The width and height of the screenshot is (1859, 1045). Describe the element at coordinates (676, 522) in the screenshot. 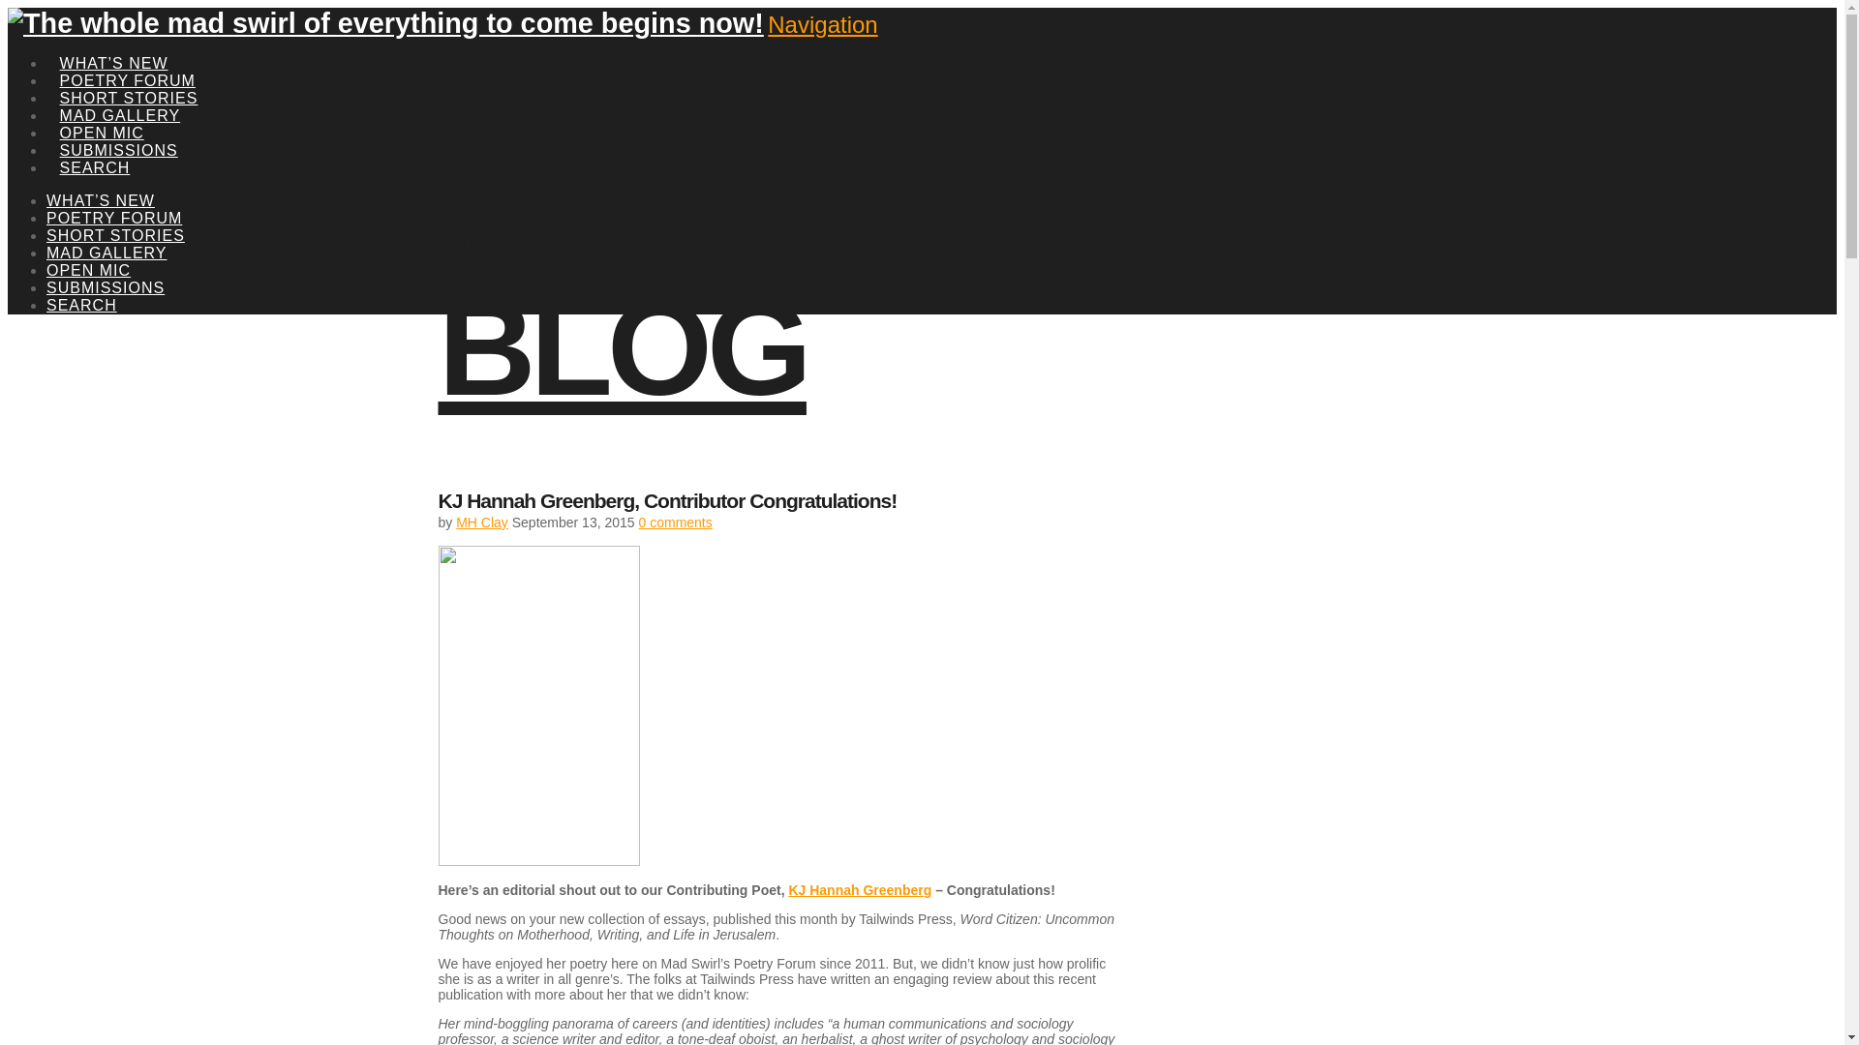

I see `0 comments` at that location.